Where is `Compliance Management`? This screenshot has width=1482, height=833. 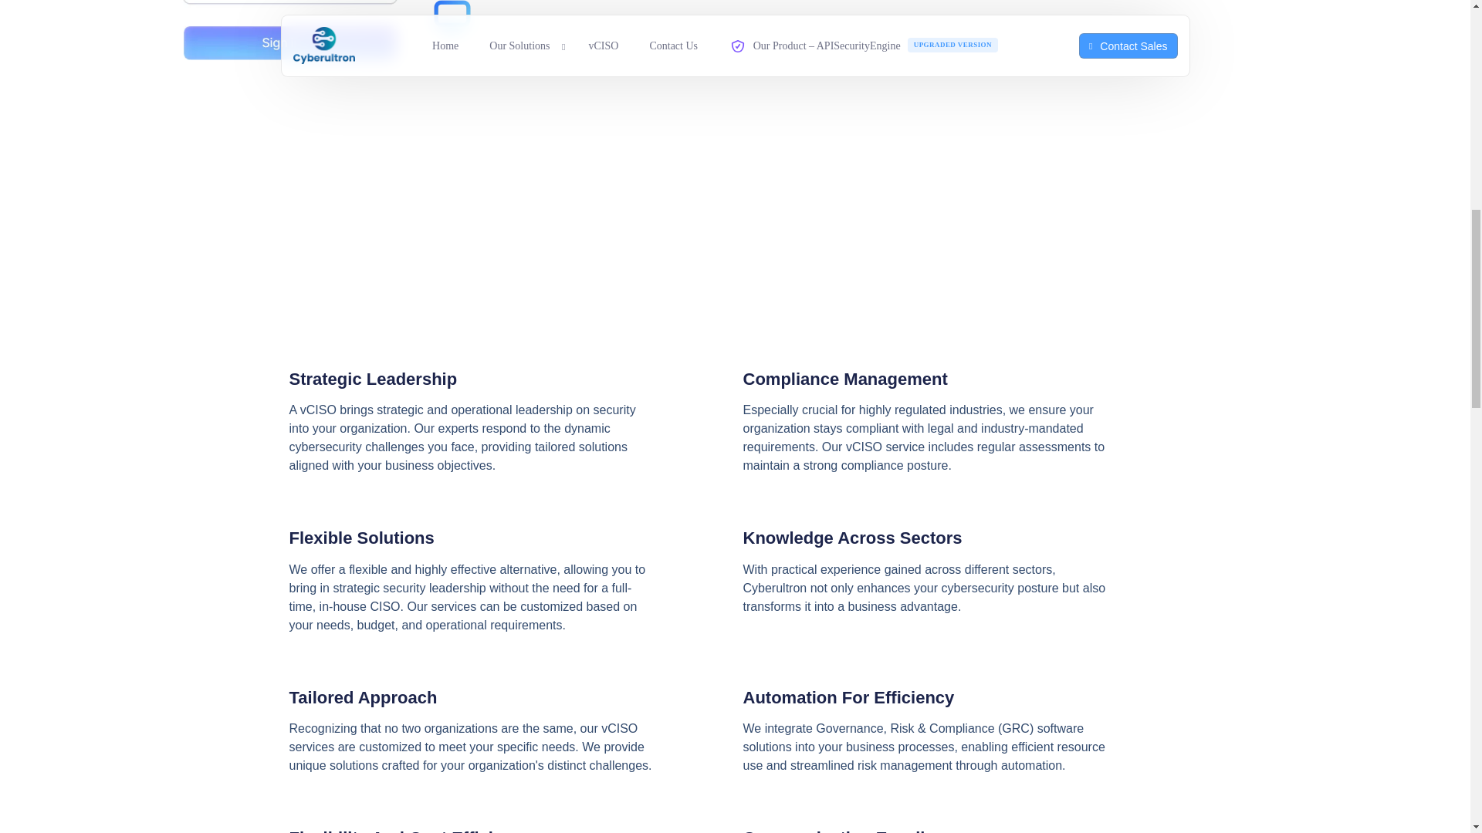
Compliance Management is located at coordinates (844, 379).